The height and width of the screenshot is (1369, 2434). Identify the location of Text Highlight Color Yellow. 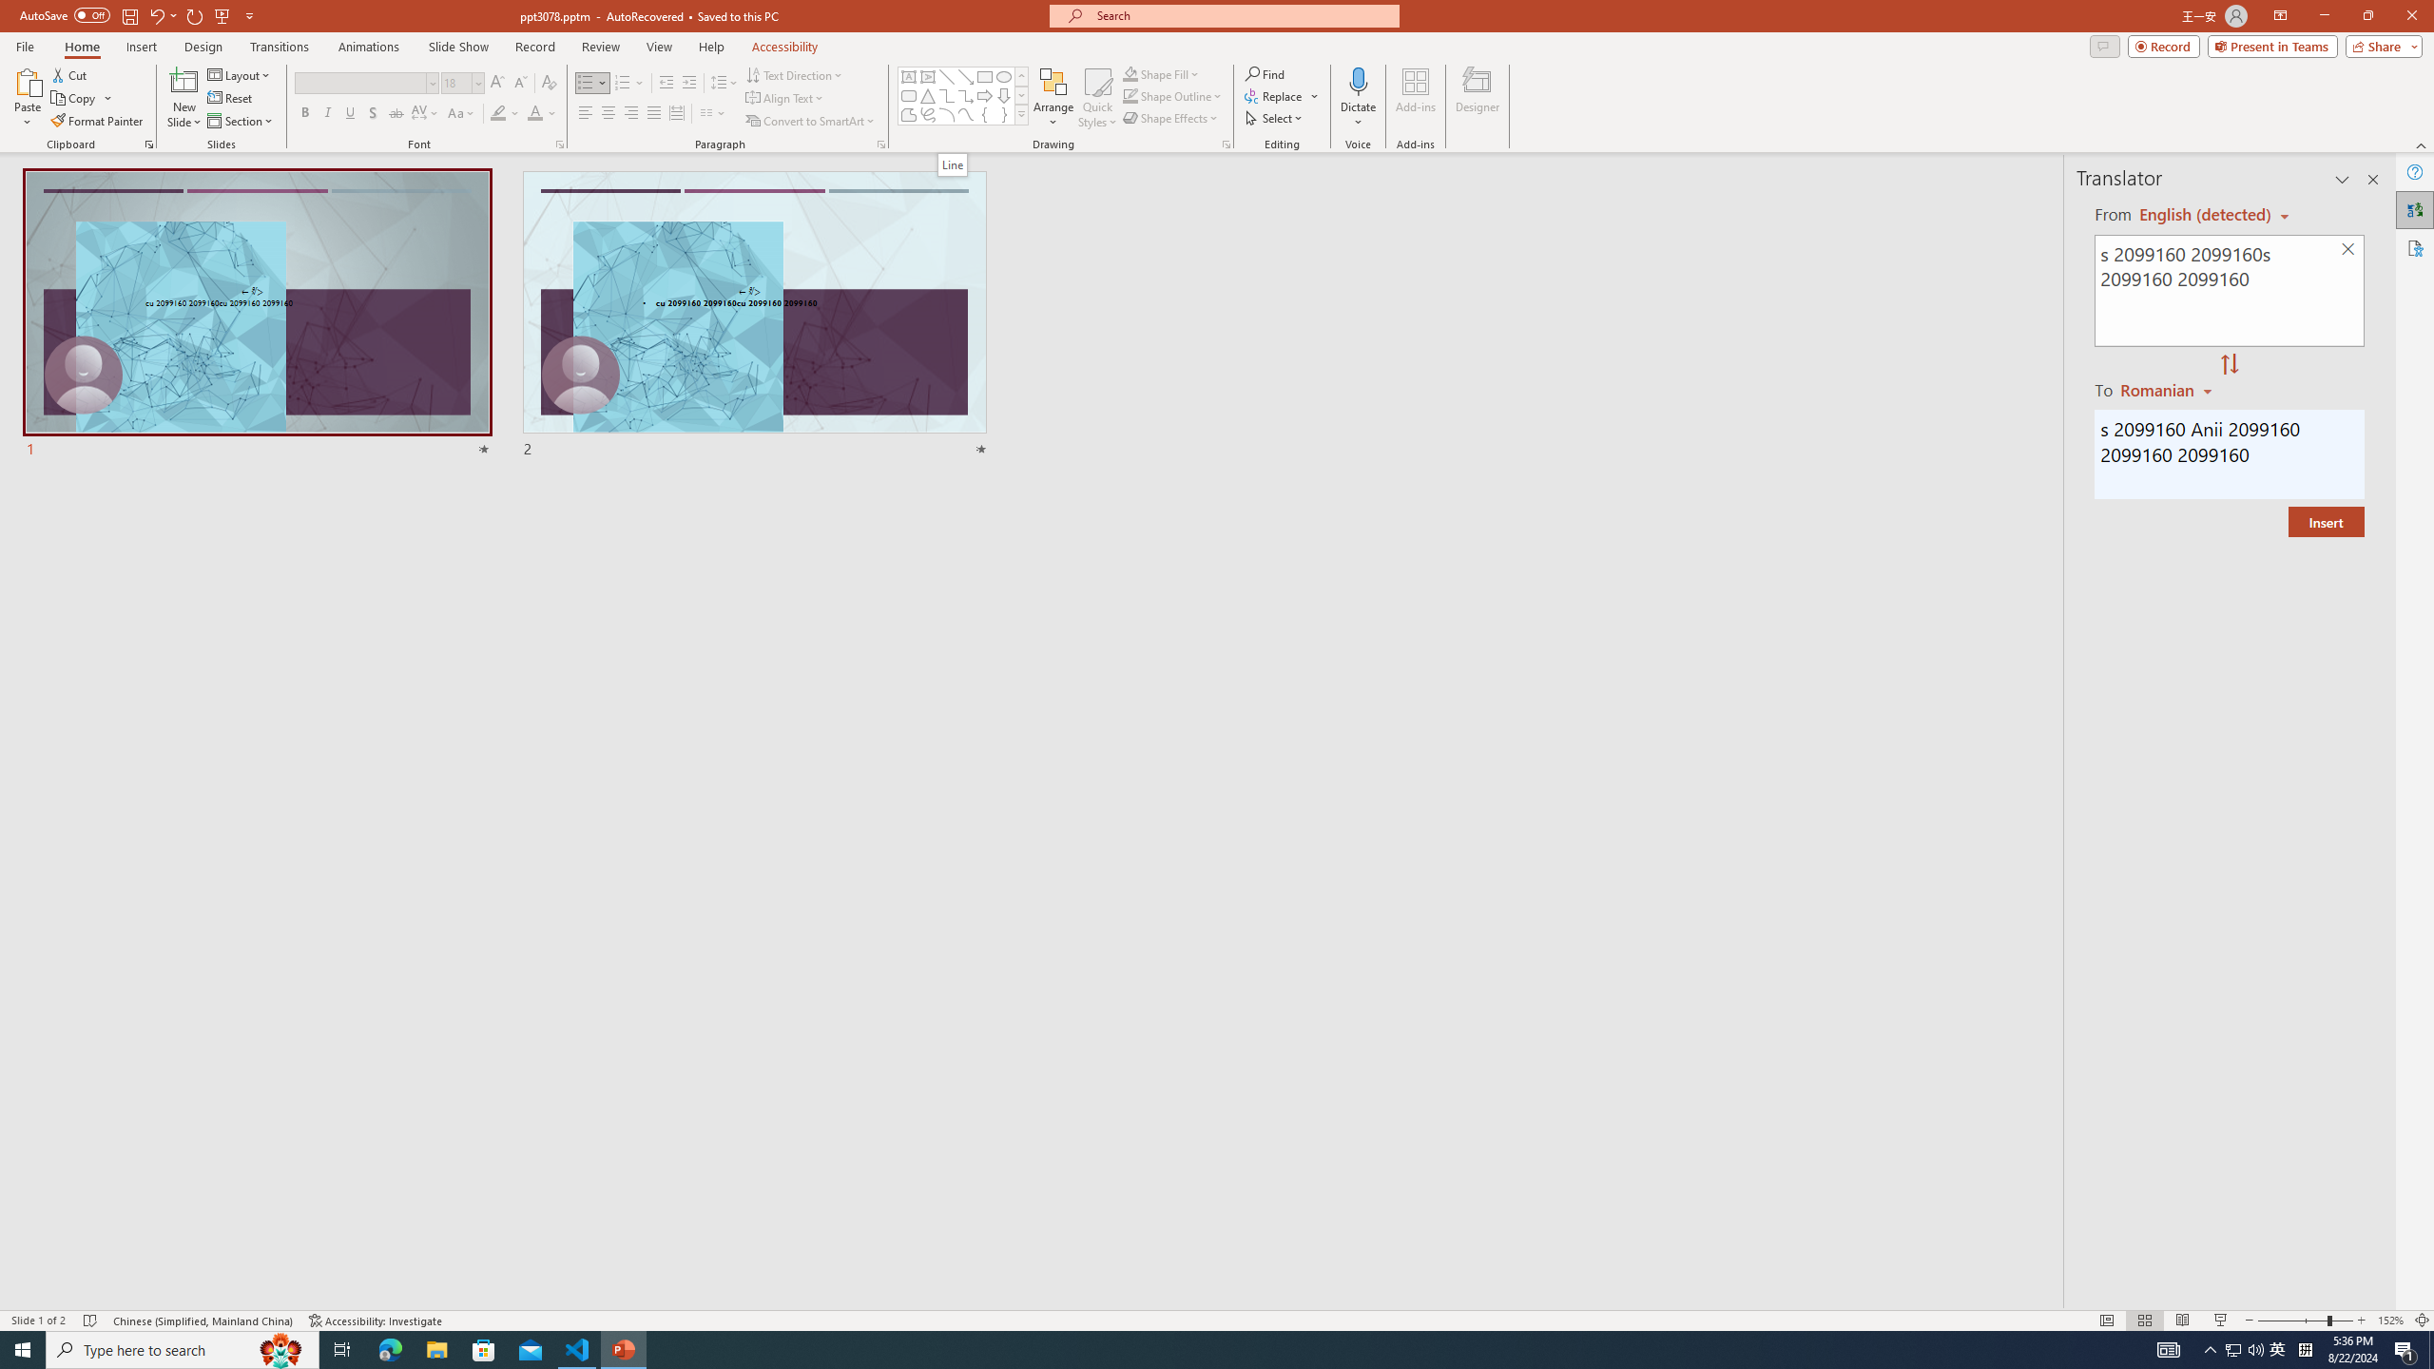
(498, 114).